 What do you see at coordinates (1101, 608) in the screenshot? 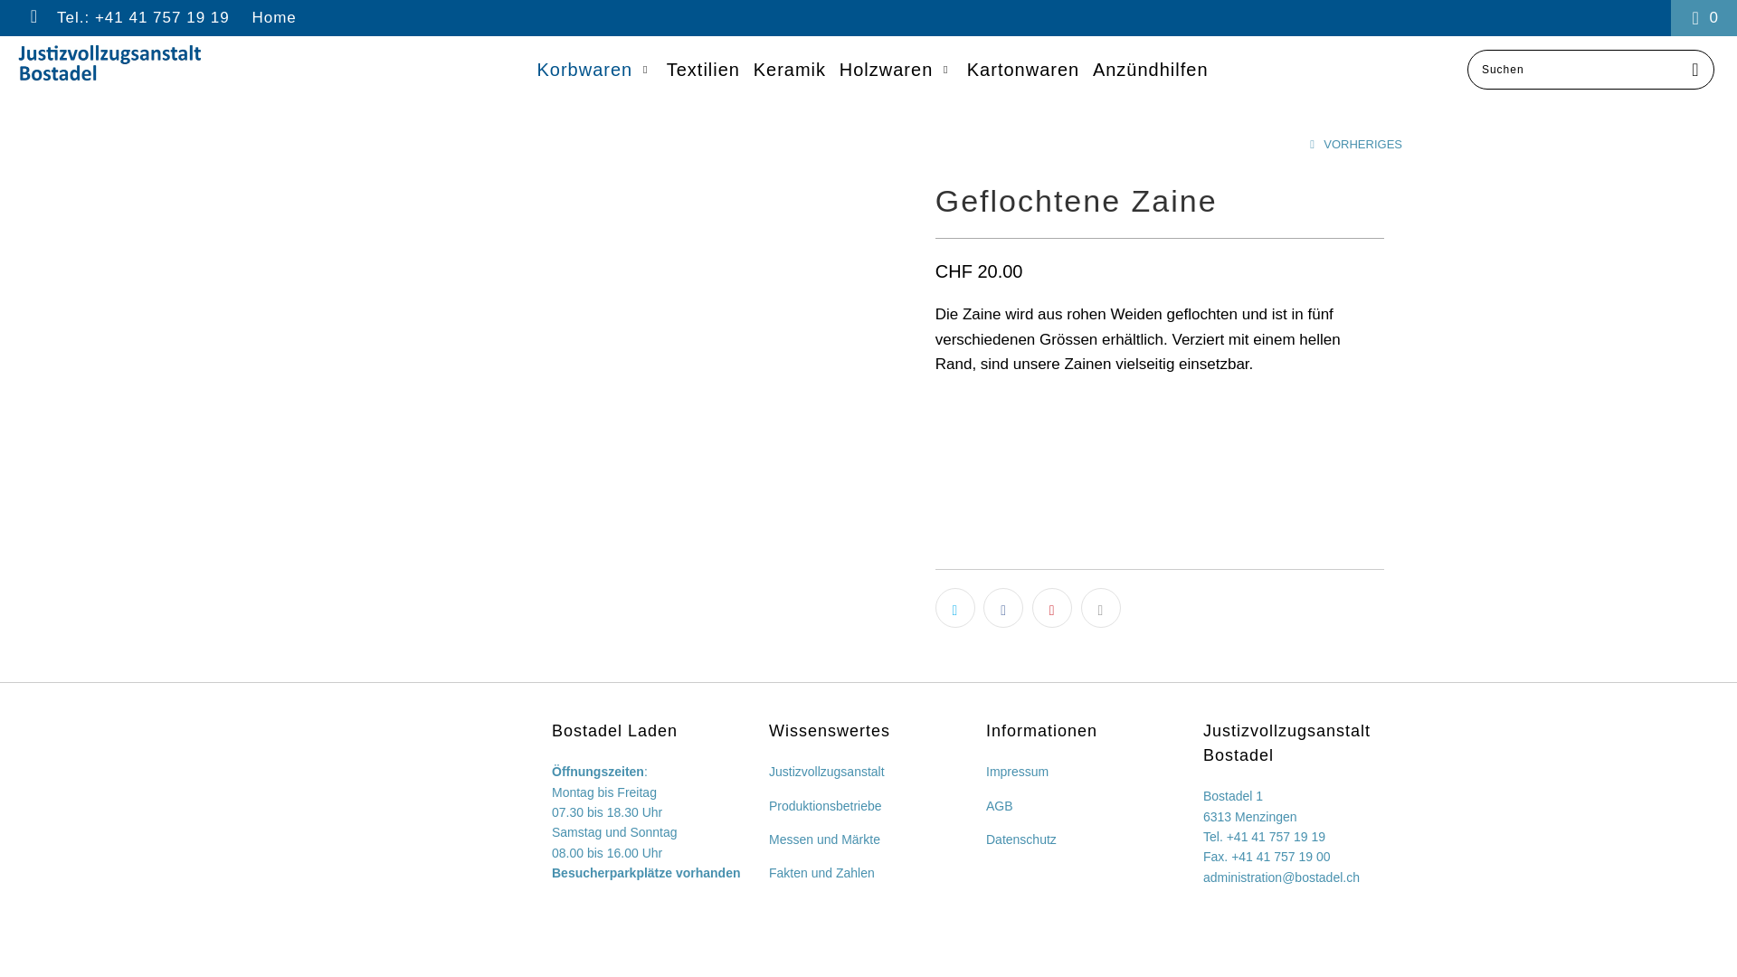
I see `An einen Freund mailen` at bounding box center [1101, 608].